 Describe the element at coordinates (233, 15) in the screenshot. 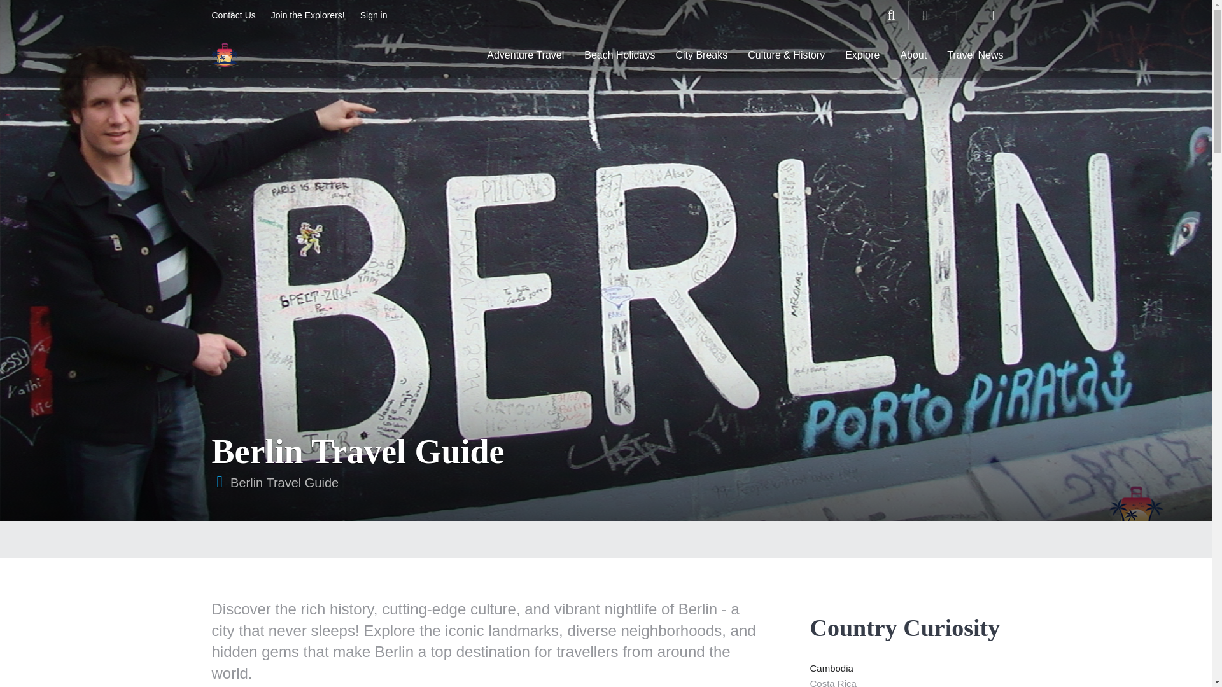

I see `Contact Us` at that location.